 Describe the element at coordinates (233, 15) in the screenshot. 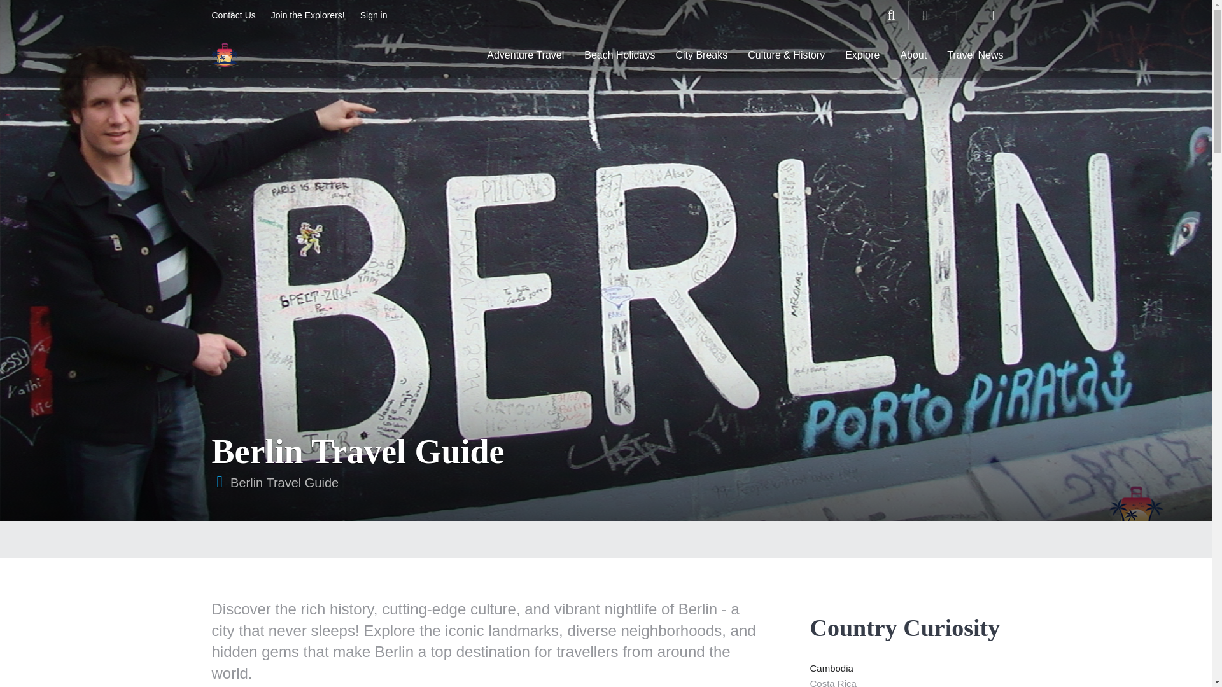

I see `Contact Us` at that location.